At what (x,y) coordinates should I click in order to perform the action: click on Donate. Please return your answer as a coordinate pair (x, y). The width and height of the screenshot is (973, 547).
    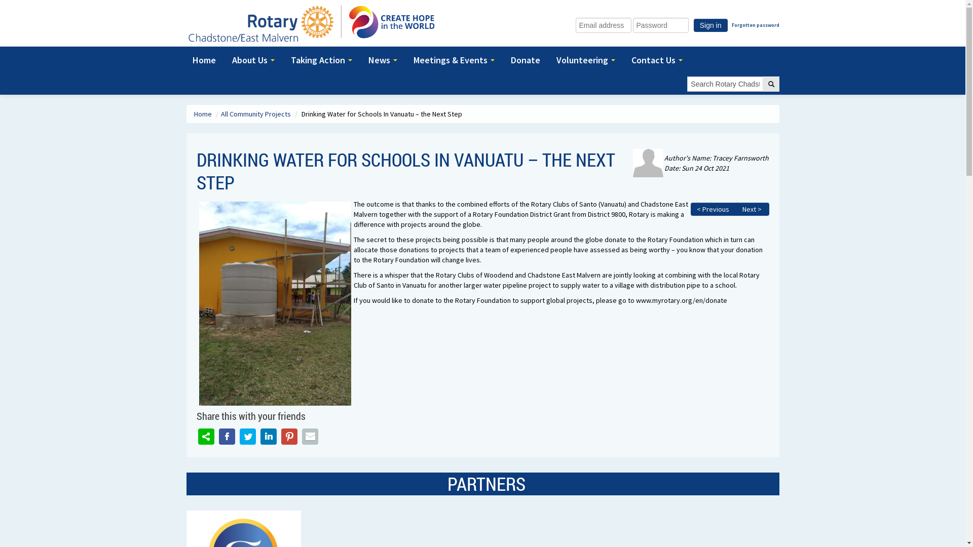
    Looking at the image, I should click on (528, 60).